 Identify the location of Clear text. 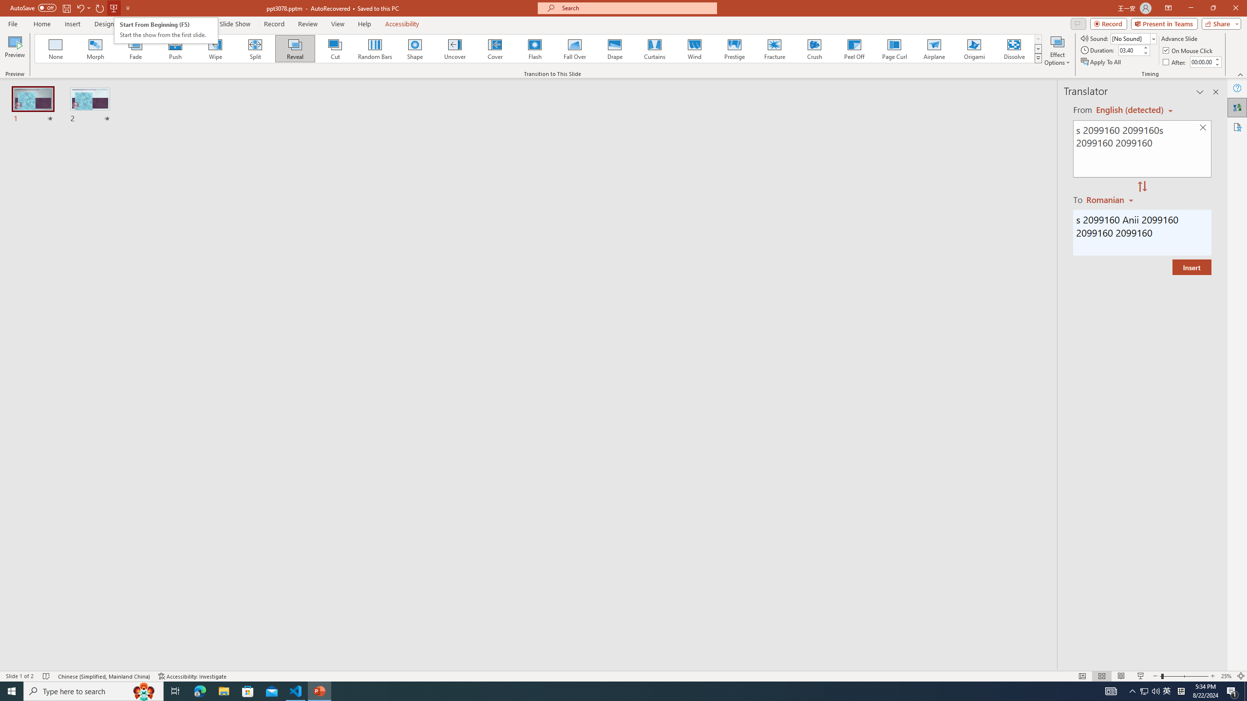
(1203, 128).